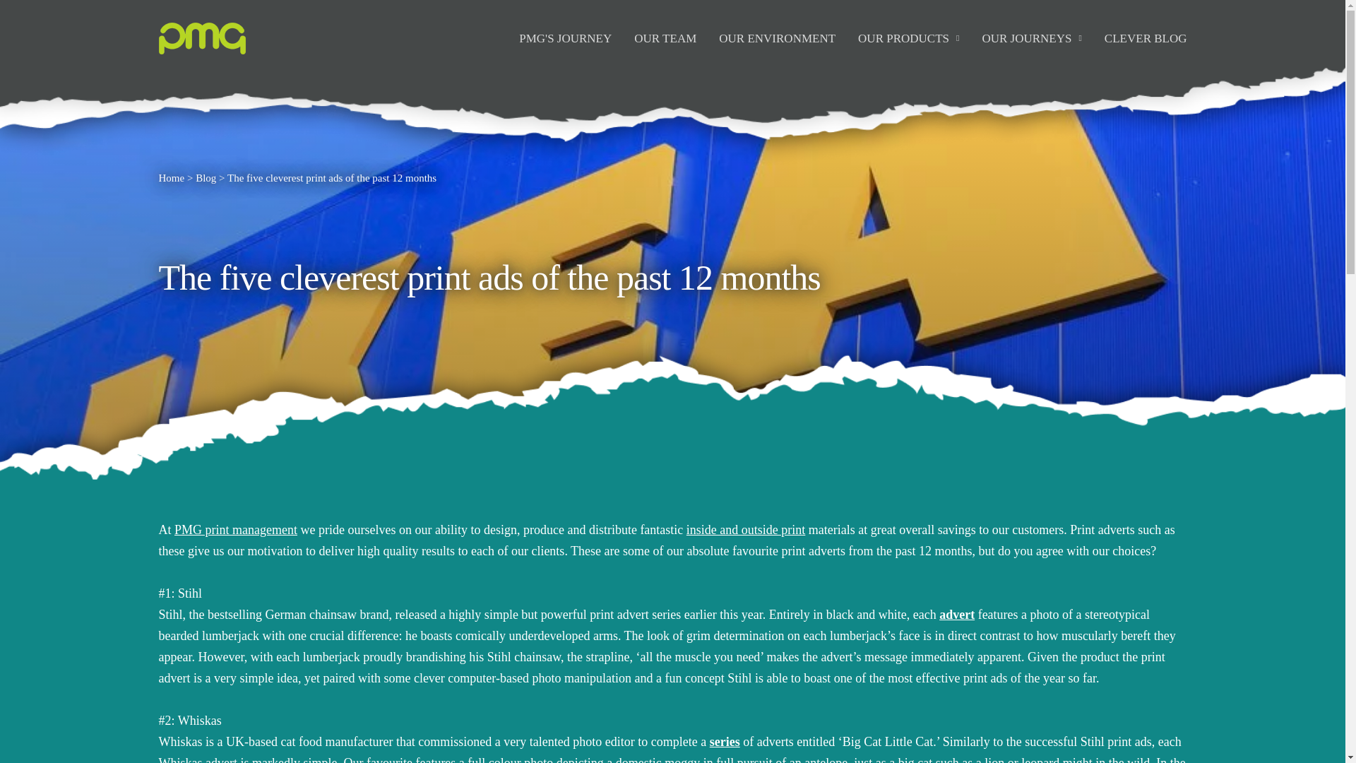  Describe the element at coordinates (171, 178) in the screenshot. I see `Home` at that location.